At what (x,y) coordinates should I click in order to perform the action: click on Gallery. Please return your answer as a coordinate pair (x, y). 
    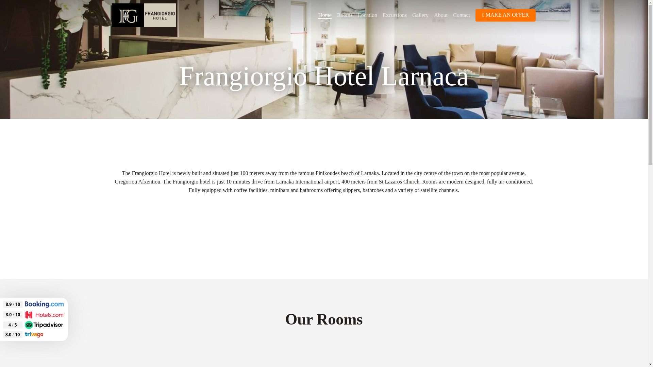
    Looking at the image, I should click on (420, 15).